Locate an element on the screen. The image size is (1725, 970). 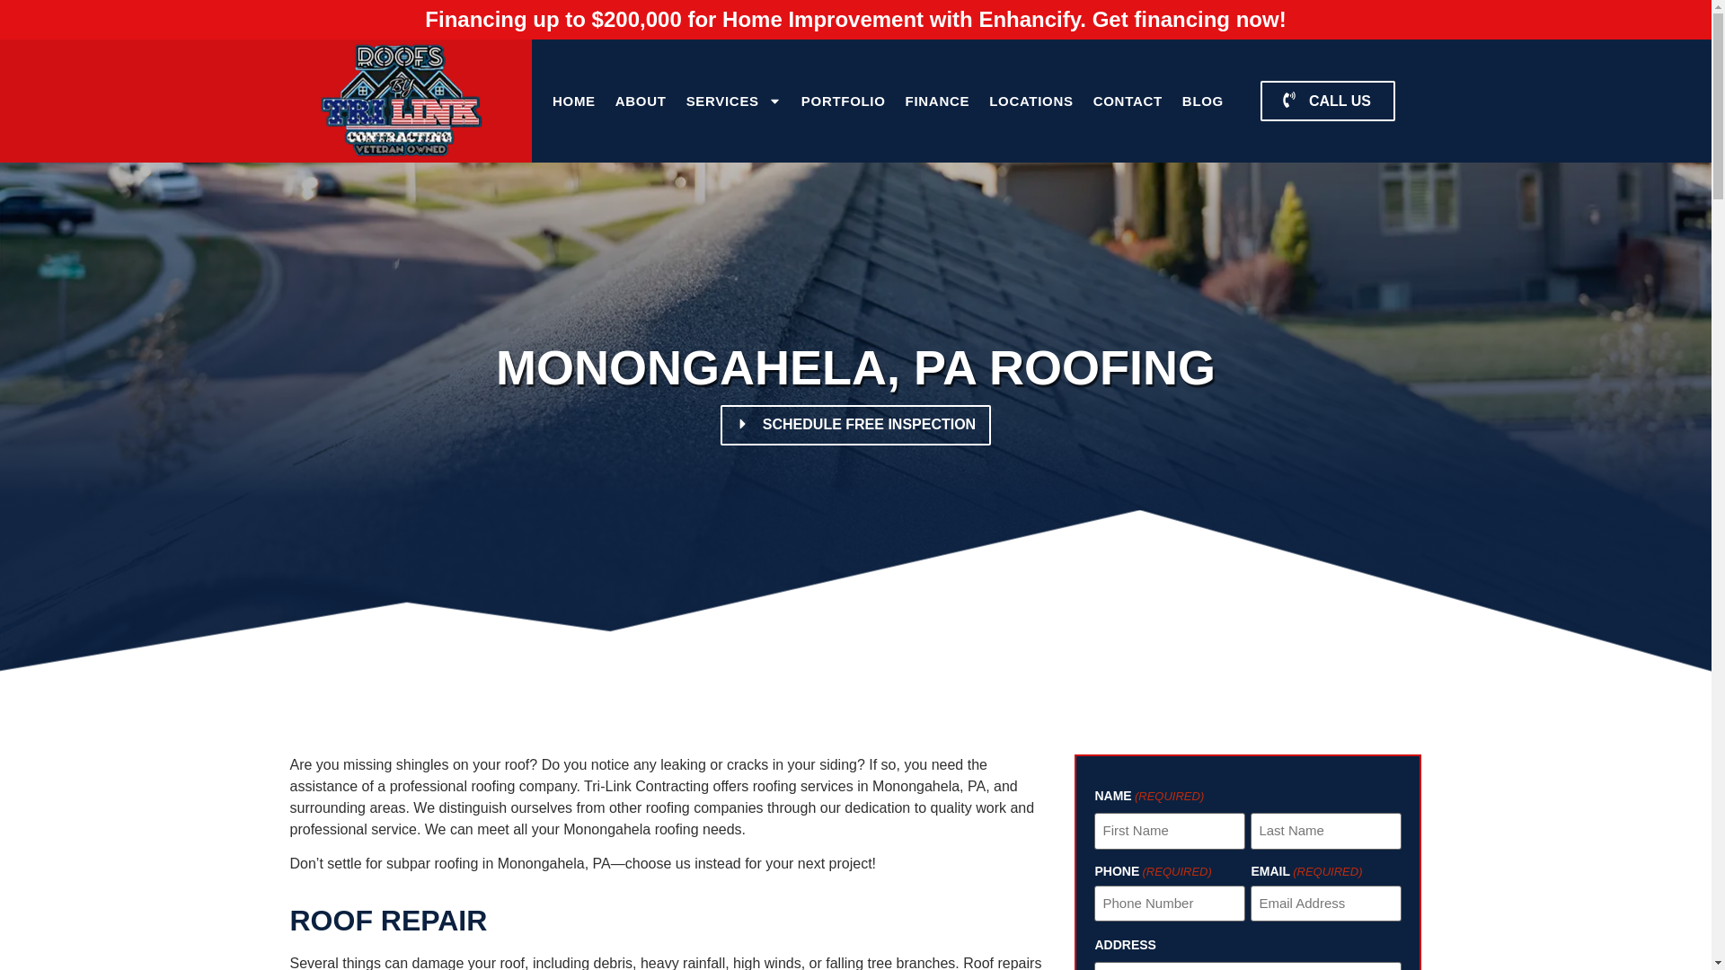
ABOUT is located at coordinates (640, 101).